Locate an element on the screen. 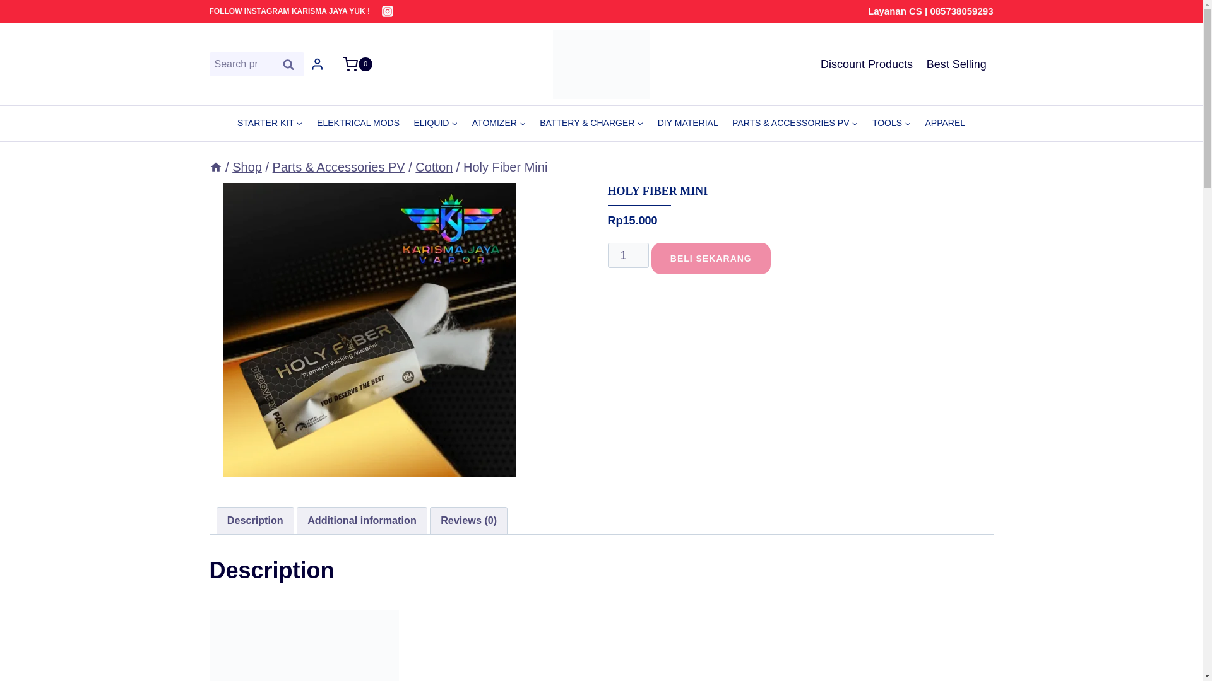 The height and width of the screenshot is (681, 1212). ELIQUID is located at coordinates (435, 123).